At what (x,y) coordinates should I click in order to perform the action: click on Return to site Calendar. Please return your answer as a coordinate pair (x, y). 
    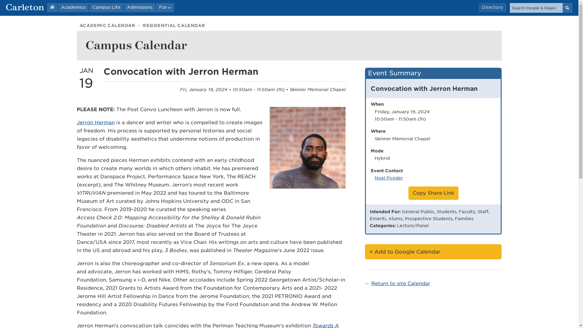
    Looking at the image, I should click on (401, 283).